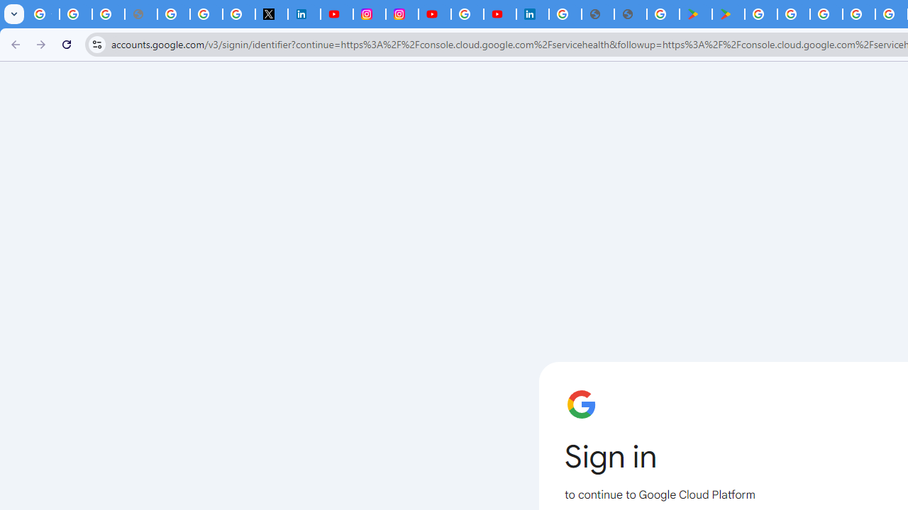 The height and width of the screenshot is (510, 908). What do you see at coordinates (858, 14) in the screenshot?
I see `Google Workspace - Specific Terms` at bounding box center [858, 14].